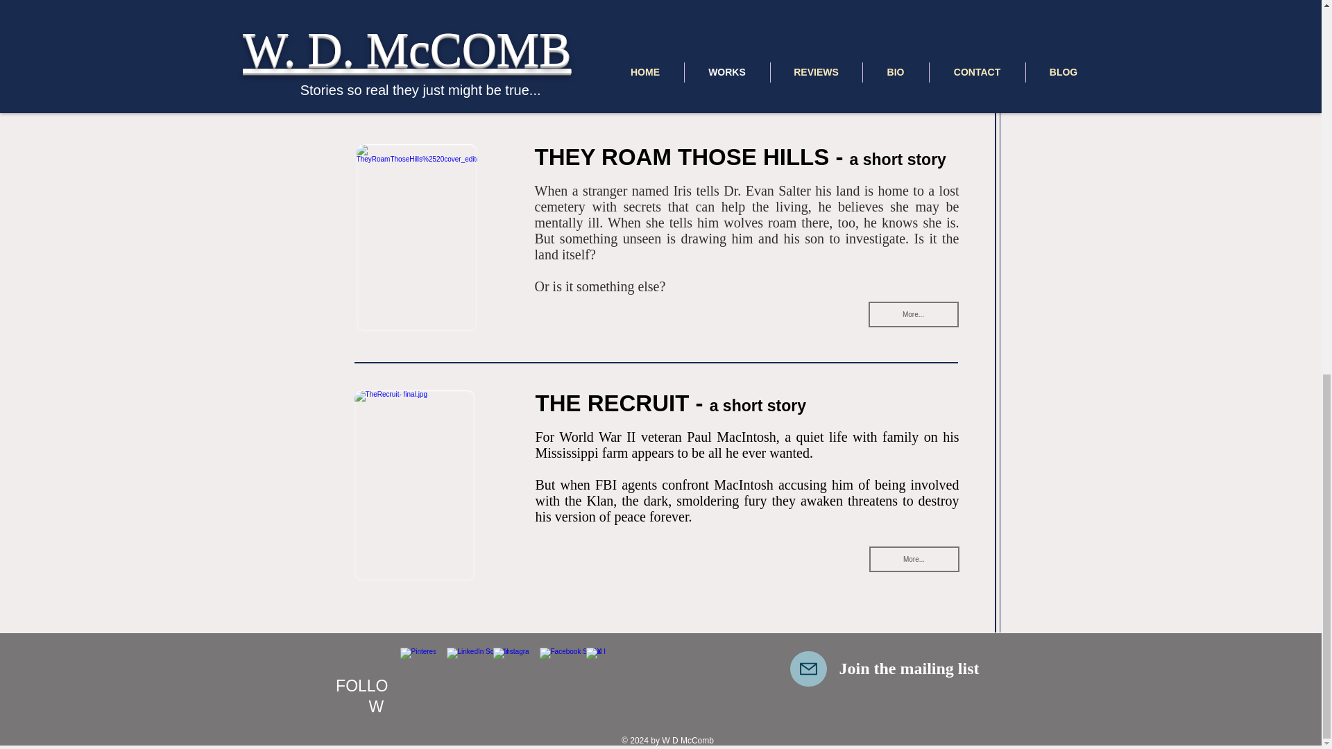  What do you see at coordinates (913, 314) in the screenshot?
I see `More...` at bounding box center [913, 314].